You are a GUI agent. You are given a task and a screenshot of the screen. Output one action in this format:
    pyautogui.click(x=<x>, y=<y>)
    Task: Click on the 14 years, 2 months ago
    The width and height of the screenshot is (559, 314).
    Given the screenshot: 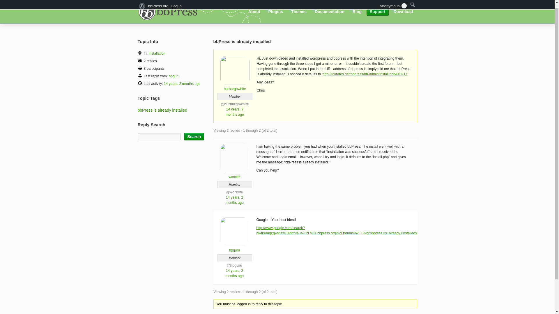 What is the action you would take?
    pyautogui.click(x=234, y=273)
    